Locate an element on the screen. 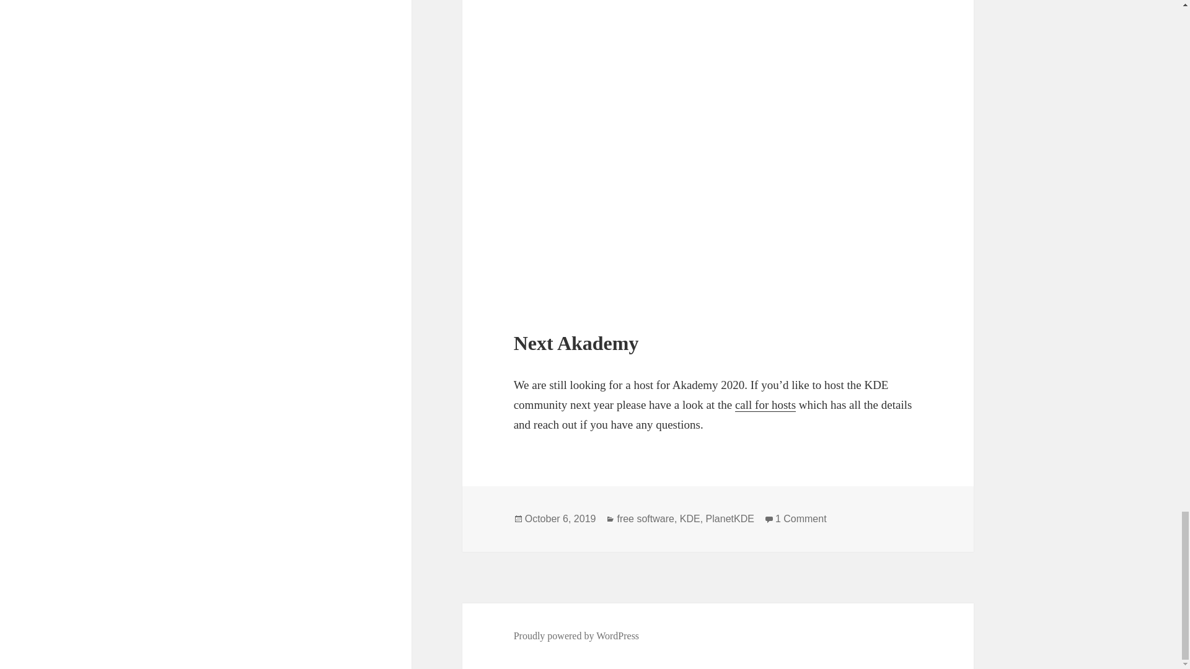 The height and width of the screenshot is (669, 1190). October 6, 2019 is located at coordinates (560, 519).